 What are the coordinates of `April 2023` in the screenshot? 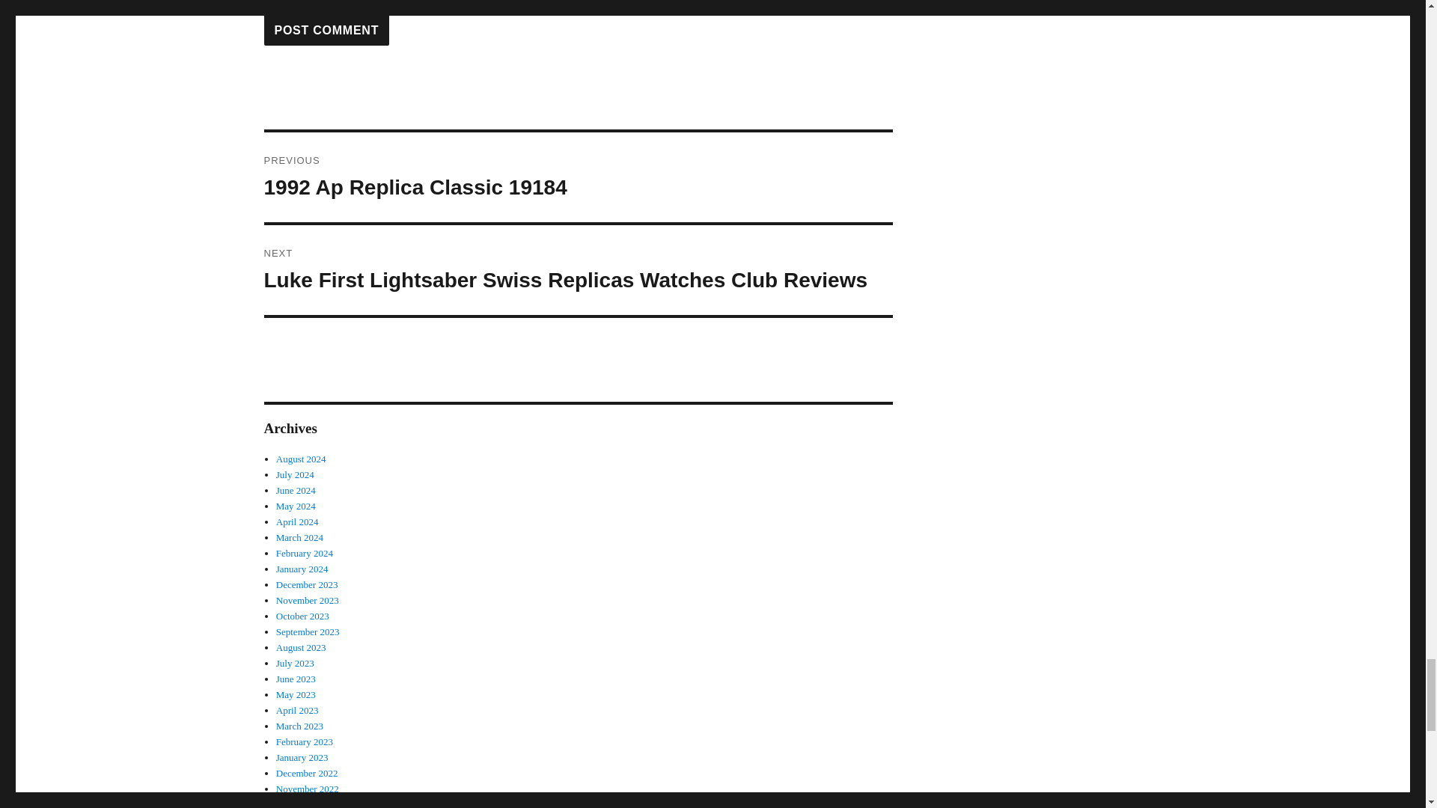 It's located at (299, 726).